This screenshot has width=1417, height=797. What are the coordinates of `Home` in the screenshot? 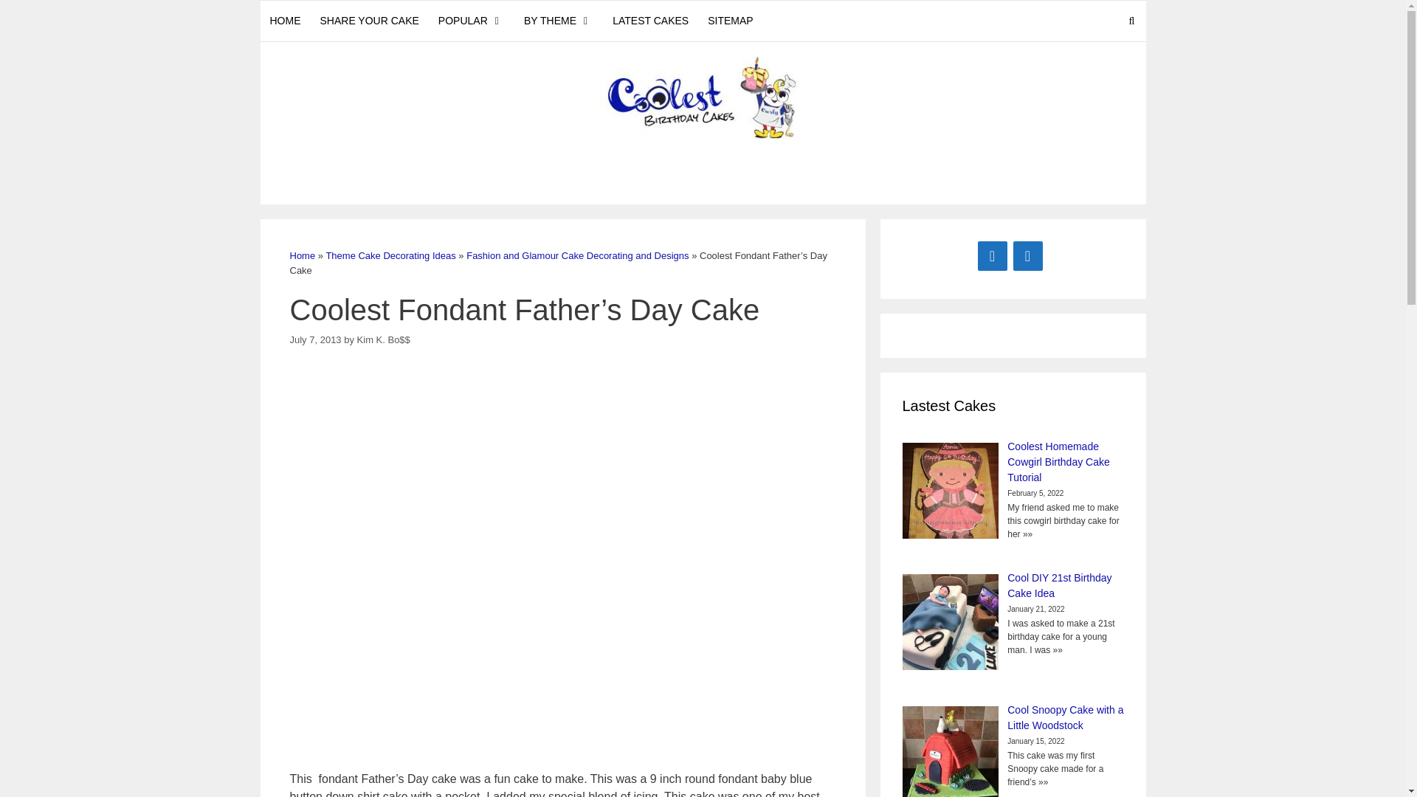 It's located at (301, 255).